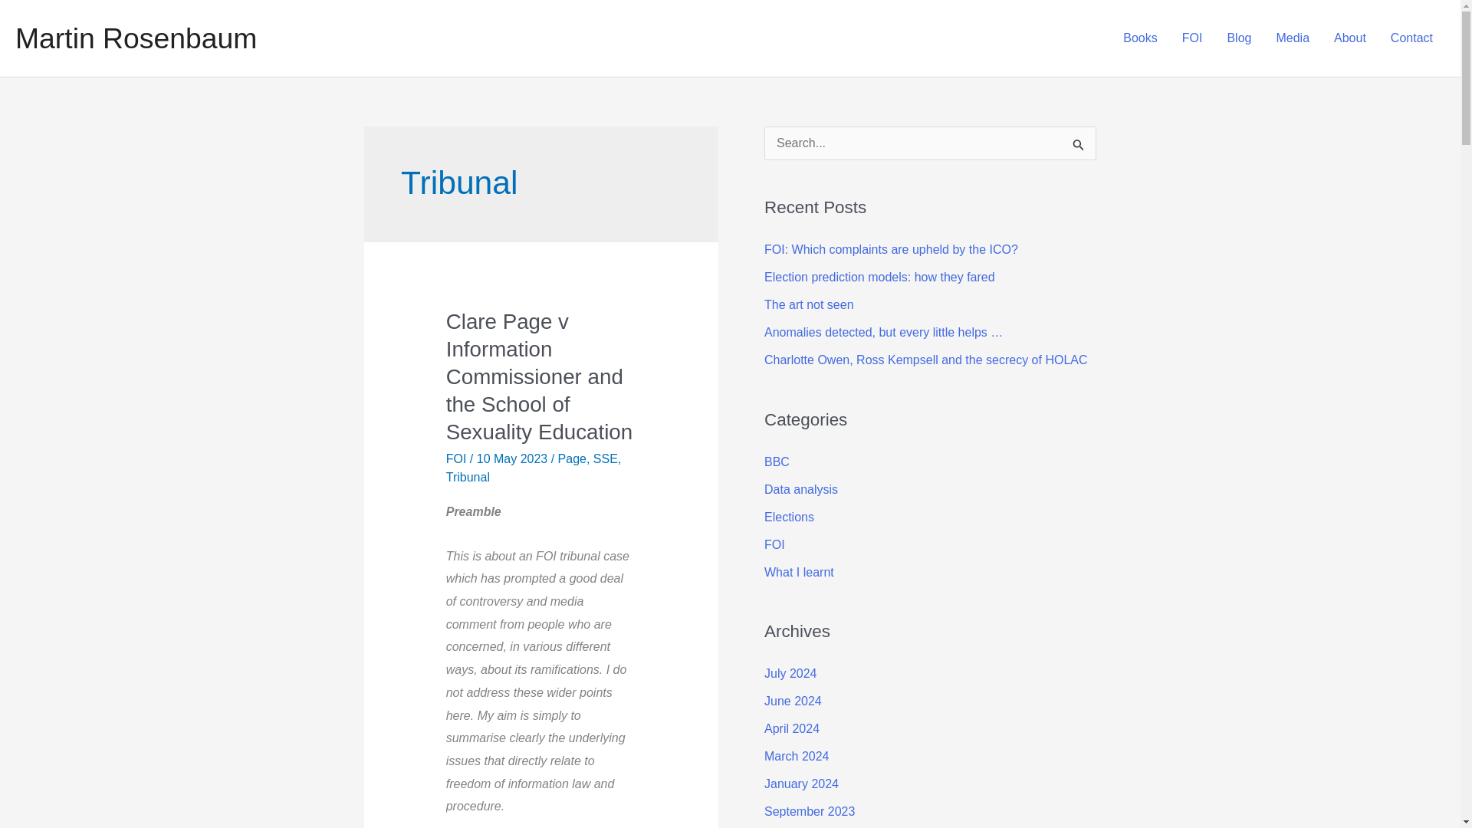  What do you see at coordinates (1079, 148) in the screenshot?
I see `Search` at bounding box center [1079, 148].